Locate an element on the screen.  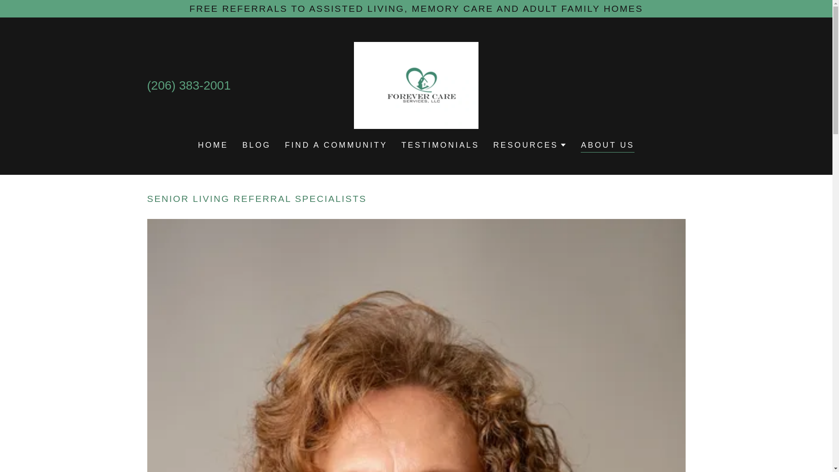
Forever Care Services, LLC is located at coordinates (416, 85).